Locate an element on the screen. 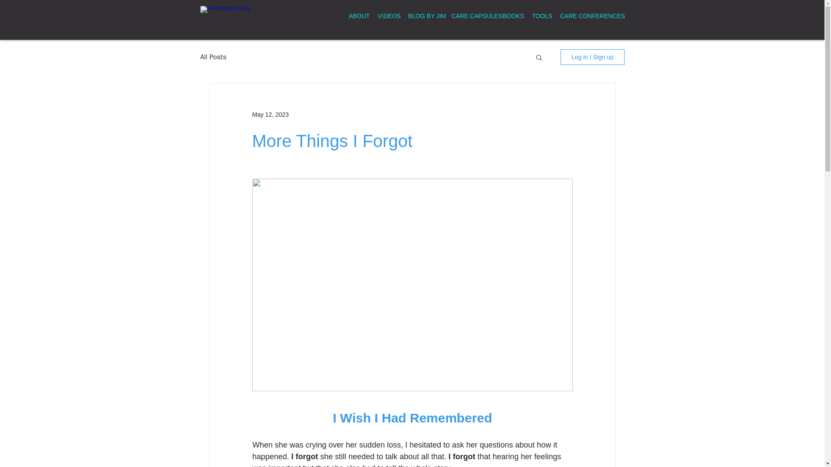 Image resolution: width=831 pixels, height=467 pixels. CARE CAPSULES is located at coordinates (470, 16).